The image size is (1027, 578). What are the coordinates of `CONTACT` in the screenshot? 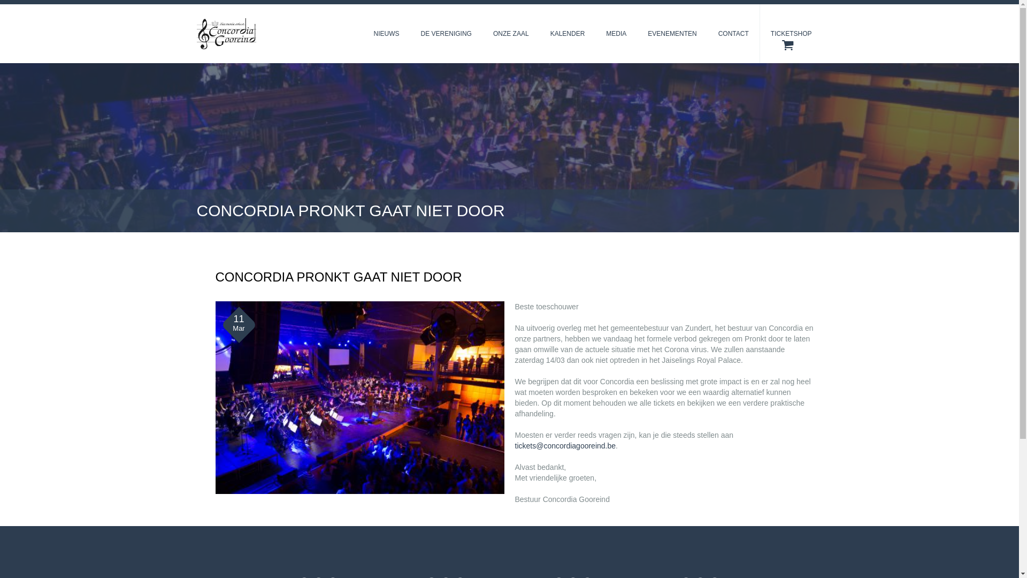 It's located at (734, 34).